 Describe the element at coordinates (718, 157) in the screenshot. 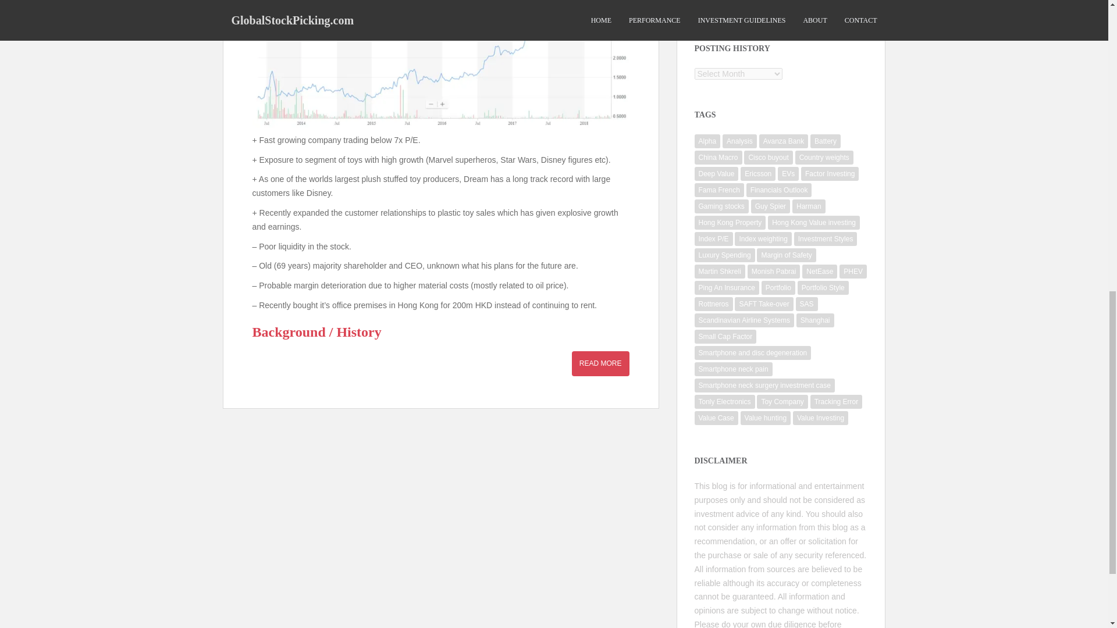

I see `China Macro` at that location.